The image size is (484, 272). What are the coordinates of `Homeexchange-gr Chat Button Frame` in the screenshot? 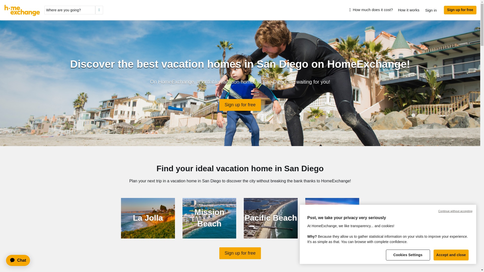 It's located at (20, 260).